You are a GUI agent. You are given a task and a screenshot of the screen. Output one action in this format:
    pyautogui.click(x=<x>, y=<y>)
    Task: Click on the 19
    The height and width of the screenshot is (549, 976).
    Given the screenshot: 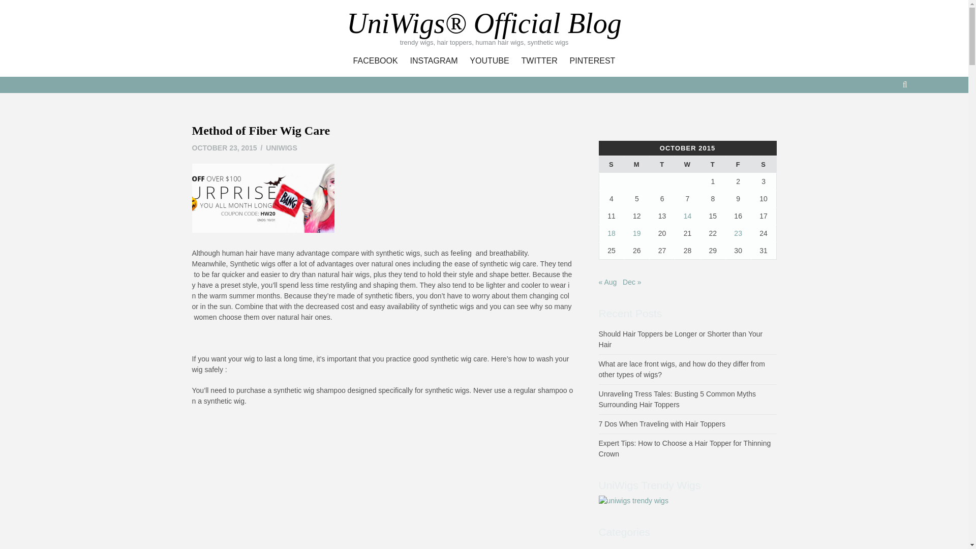 What is the action you would take?
    pyautogui.click(x=636, y=233)
    